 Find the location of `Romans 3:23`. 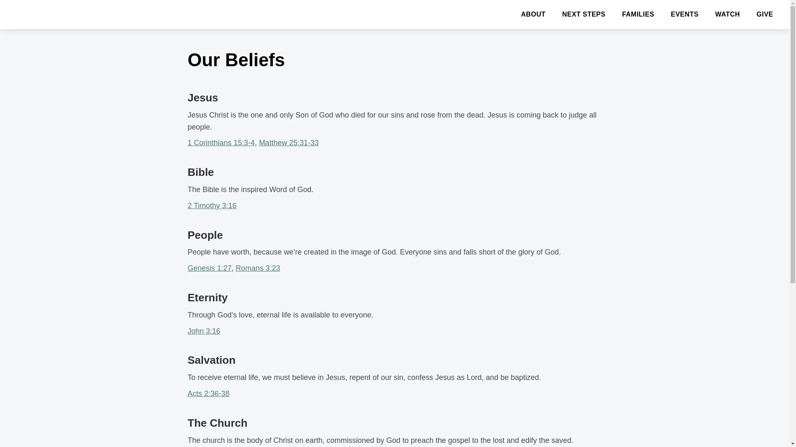

Romans 3:23 is located at coordinates (258, 268).